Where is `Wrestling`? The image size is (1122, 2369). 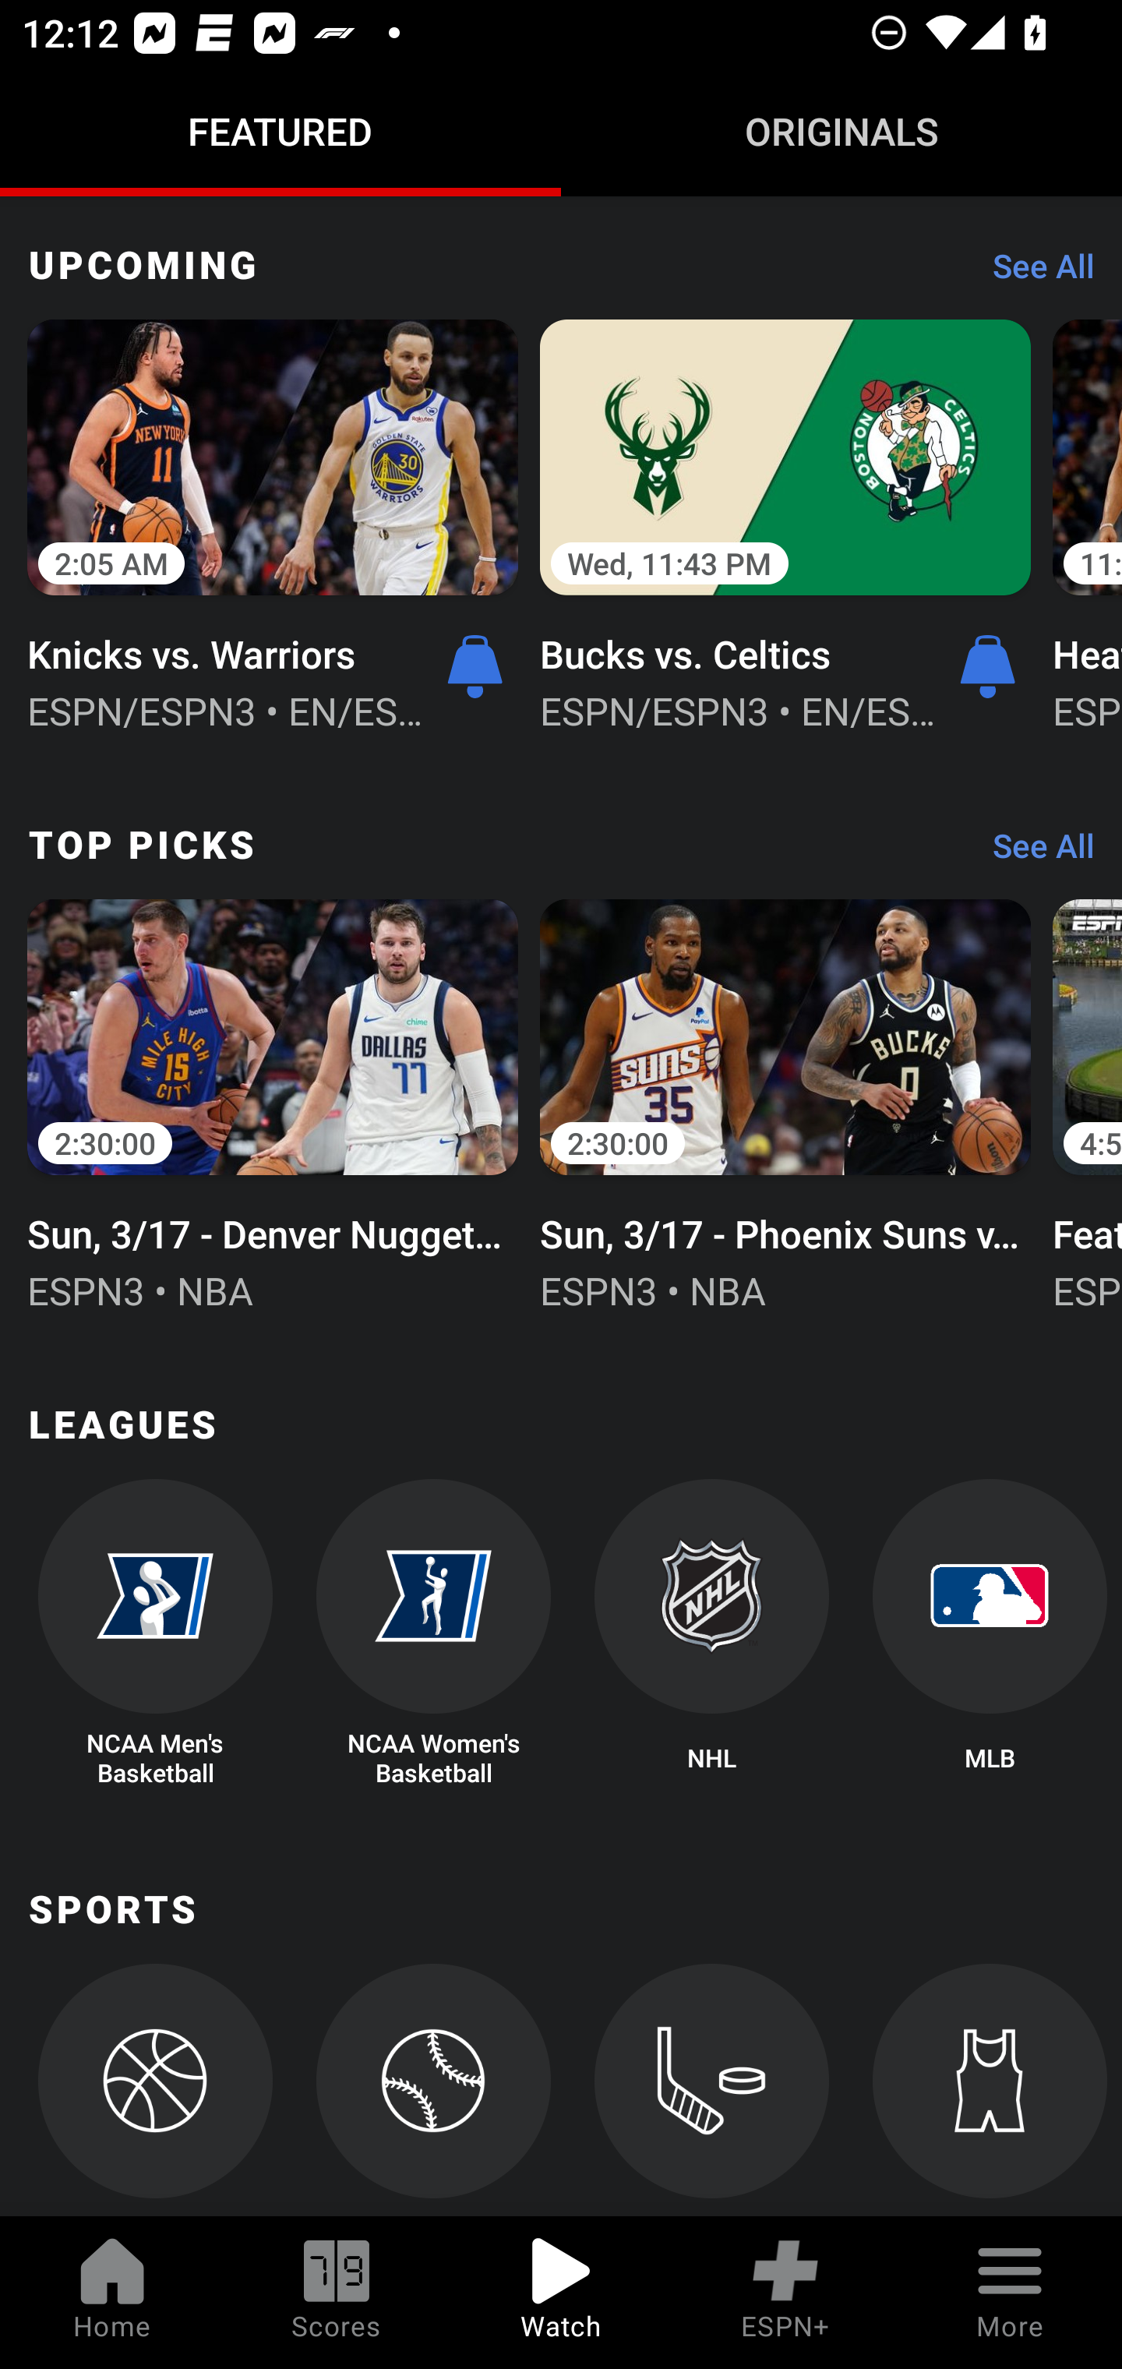
Wrestling is located at coordinates (990, 2090).